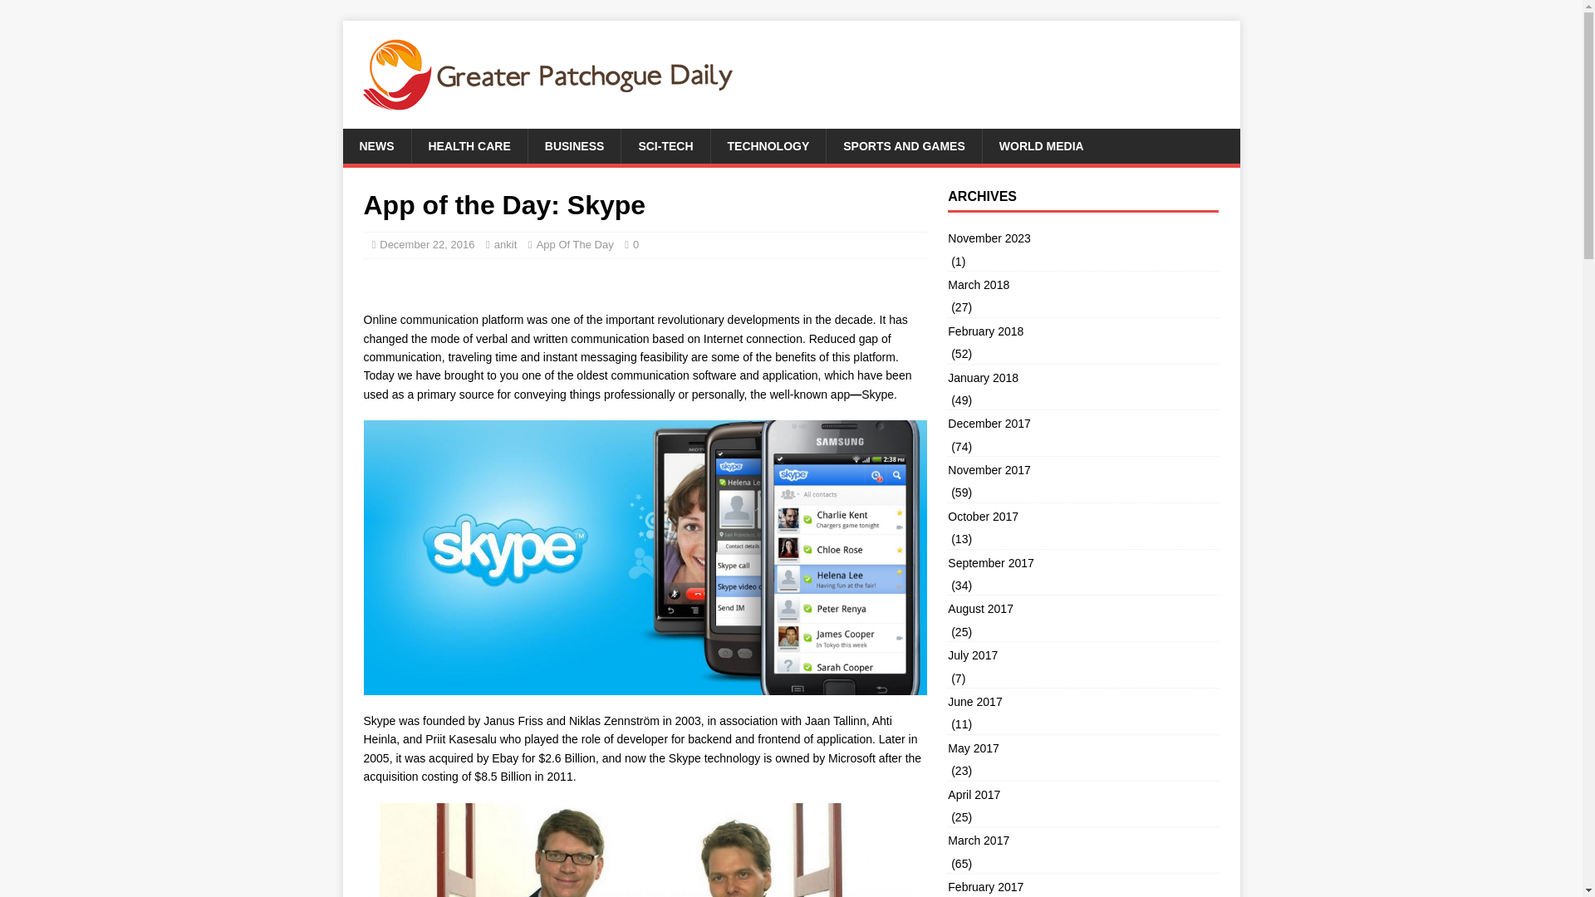  What do you see at coordinates (468, 146) in the screenshot?
I see `HEALTH CARE` at bounding box center [468, 146].